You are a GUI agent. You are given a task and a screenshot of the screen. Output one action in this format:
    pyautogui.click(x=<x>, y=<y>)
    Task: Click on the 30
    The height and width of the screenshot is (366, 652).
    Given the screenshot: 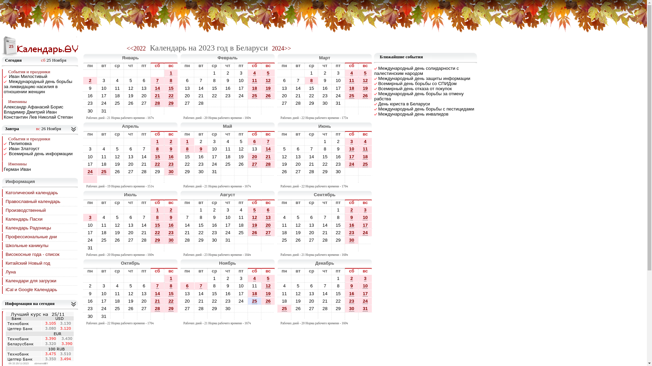 What is the action you would take?
    pyautogui.click(x=171, y=172)
    